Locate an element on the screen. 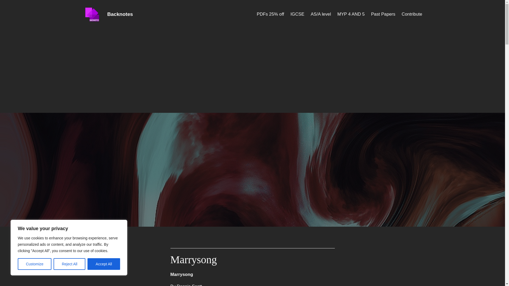  Backnotes is located at coordinates (120, 14).